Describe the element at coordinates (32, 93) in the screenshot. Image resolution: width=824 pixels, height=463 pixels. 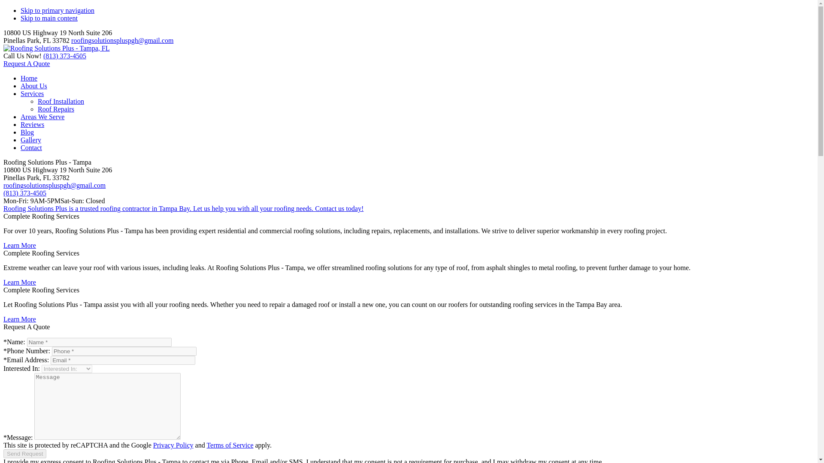
I see `Services` at that location.